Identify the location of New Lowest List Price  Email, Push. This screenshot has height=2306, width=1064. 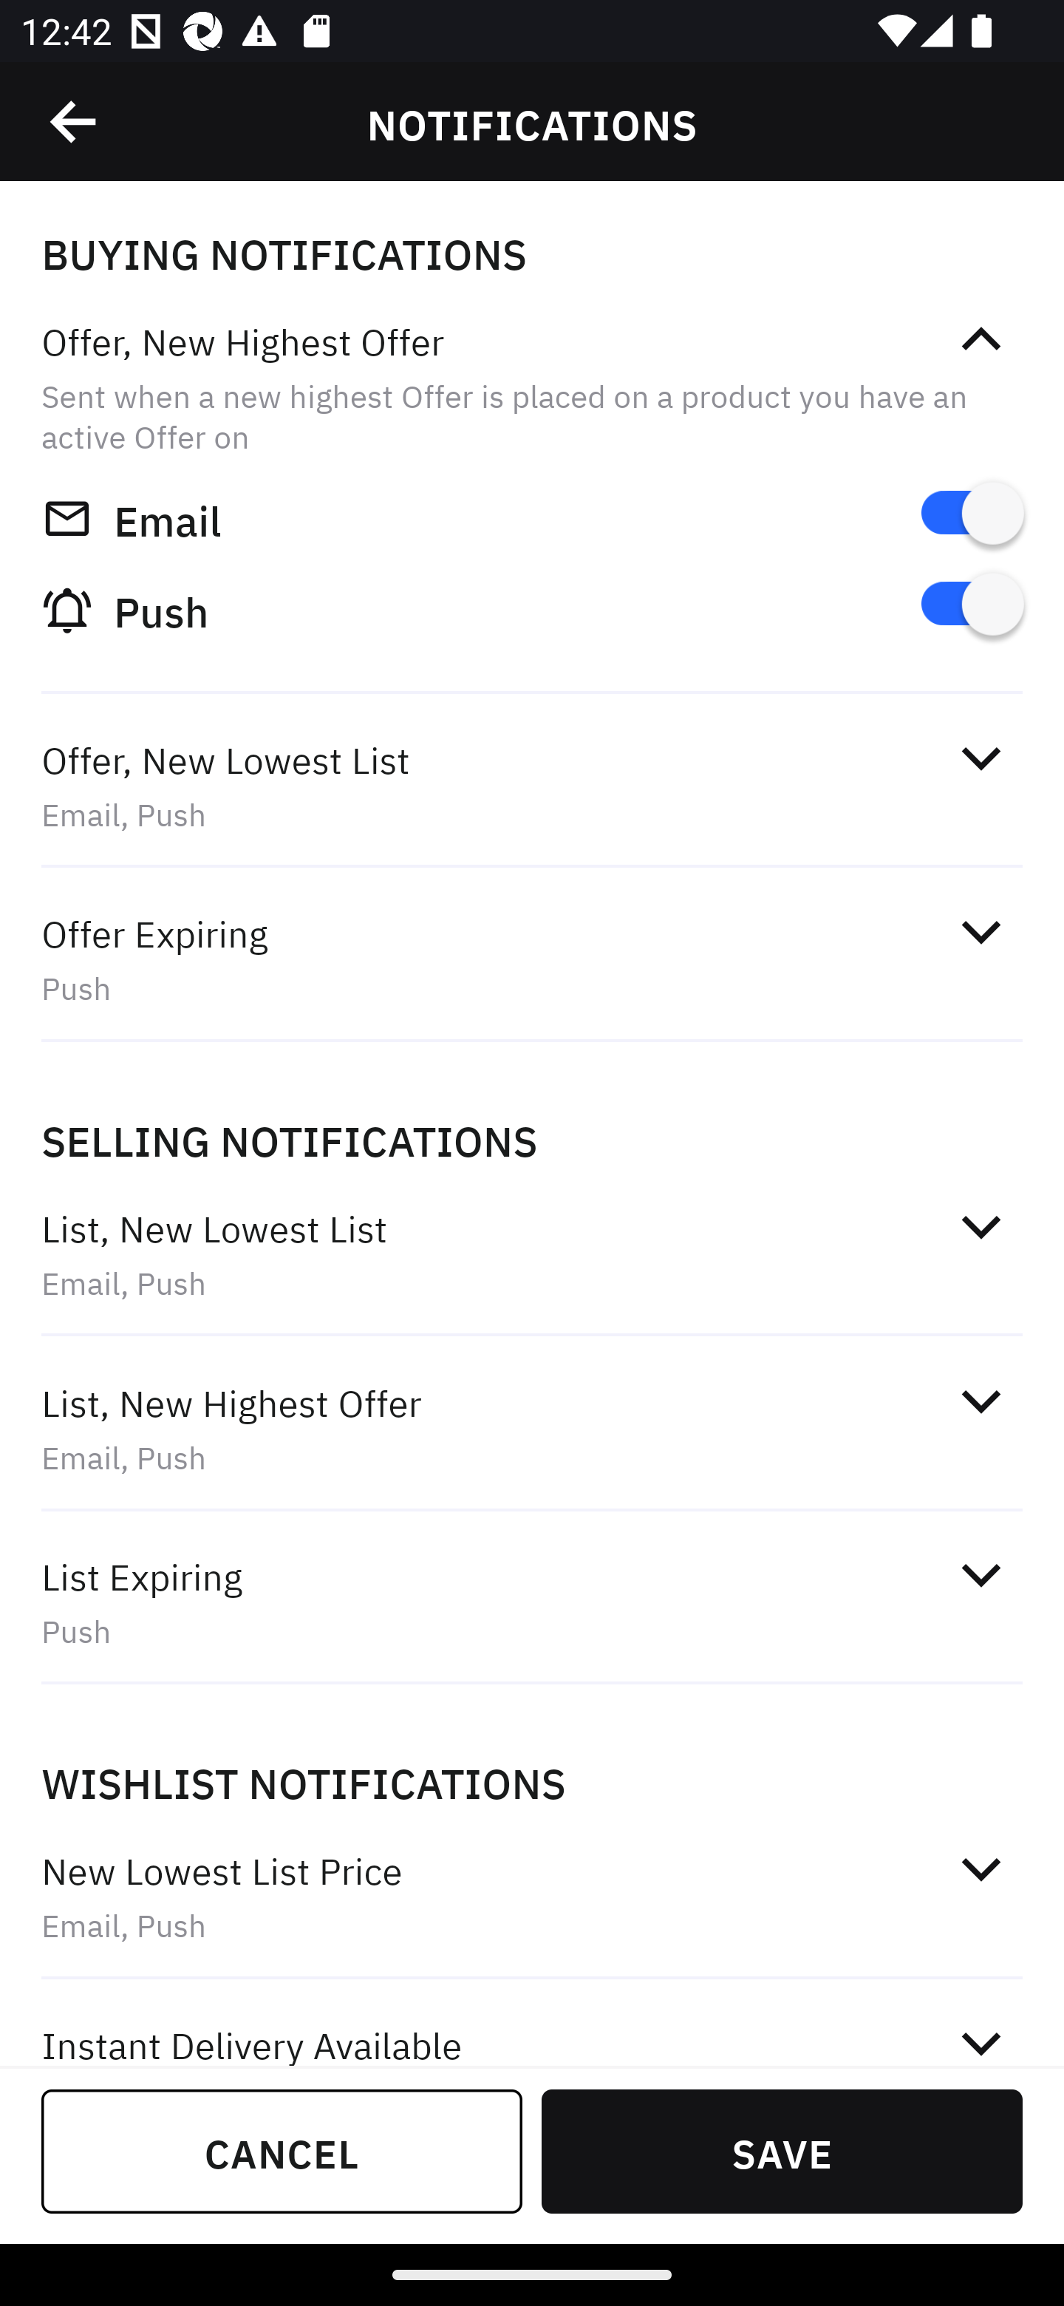
(532, 1898).